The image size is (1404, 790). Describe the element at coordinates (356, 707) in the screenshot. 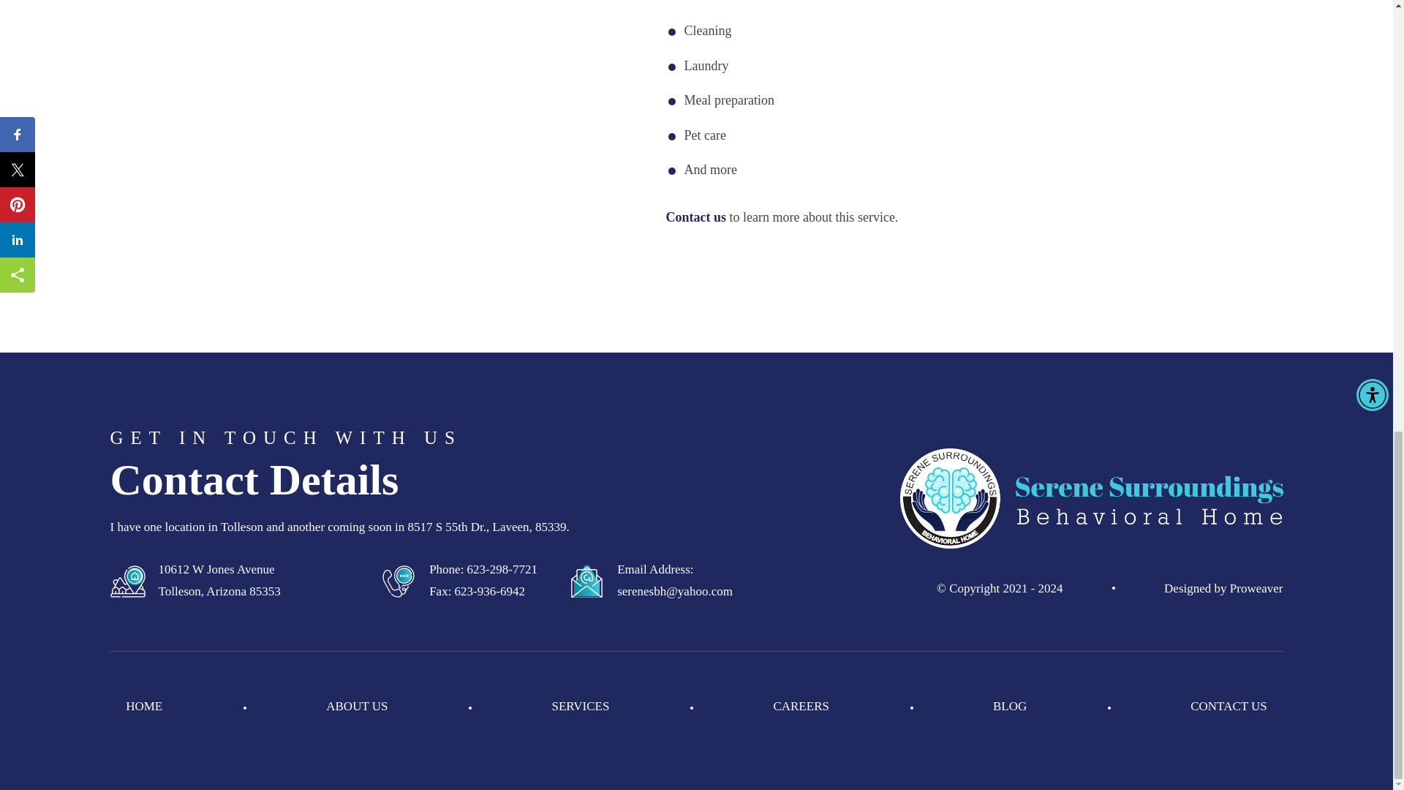

I see `ABOUT US` at that location.